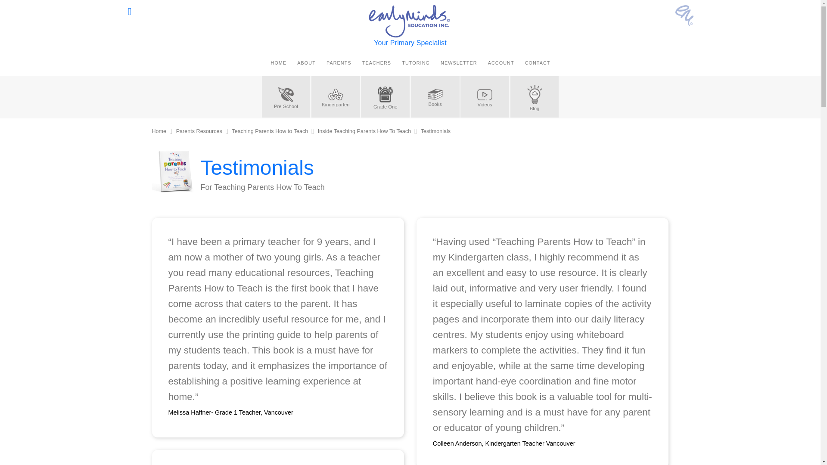 Image resolution: width=827 pixels, height=465 pixels. I want to click on early minds support videos , so click(485, 97).